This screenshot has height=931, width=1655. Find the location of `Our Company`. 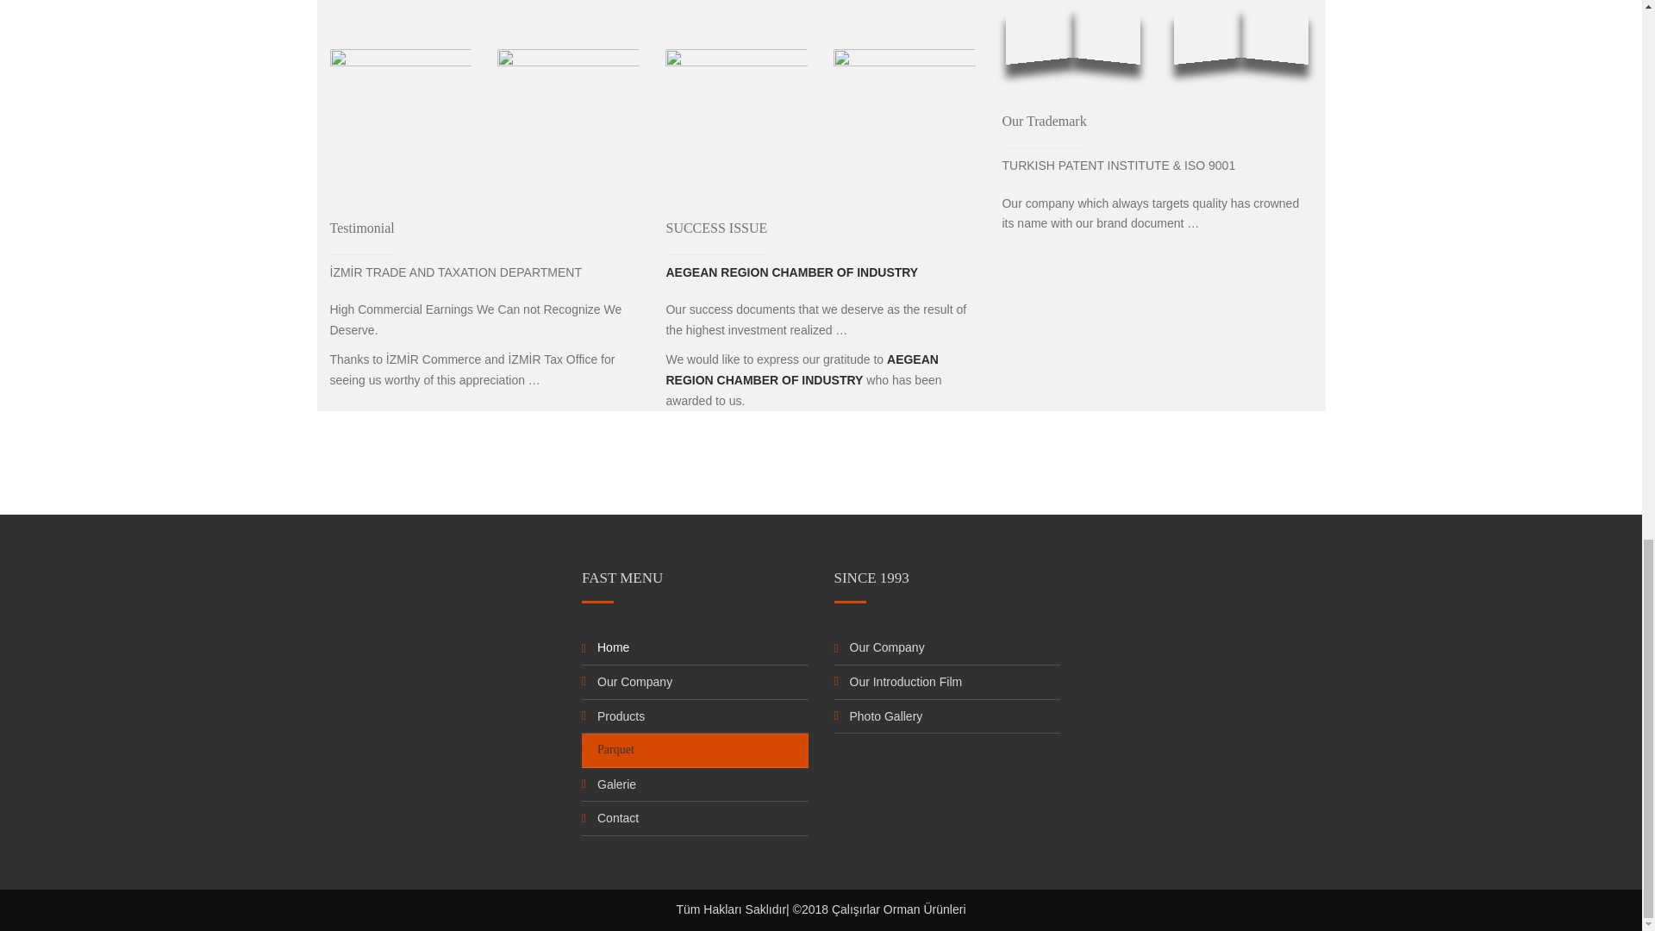

Our Company is located at coordinates (634, 682).